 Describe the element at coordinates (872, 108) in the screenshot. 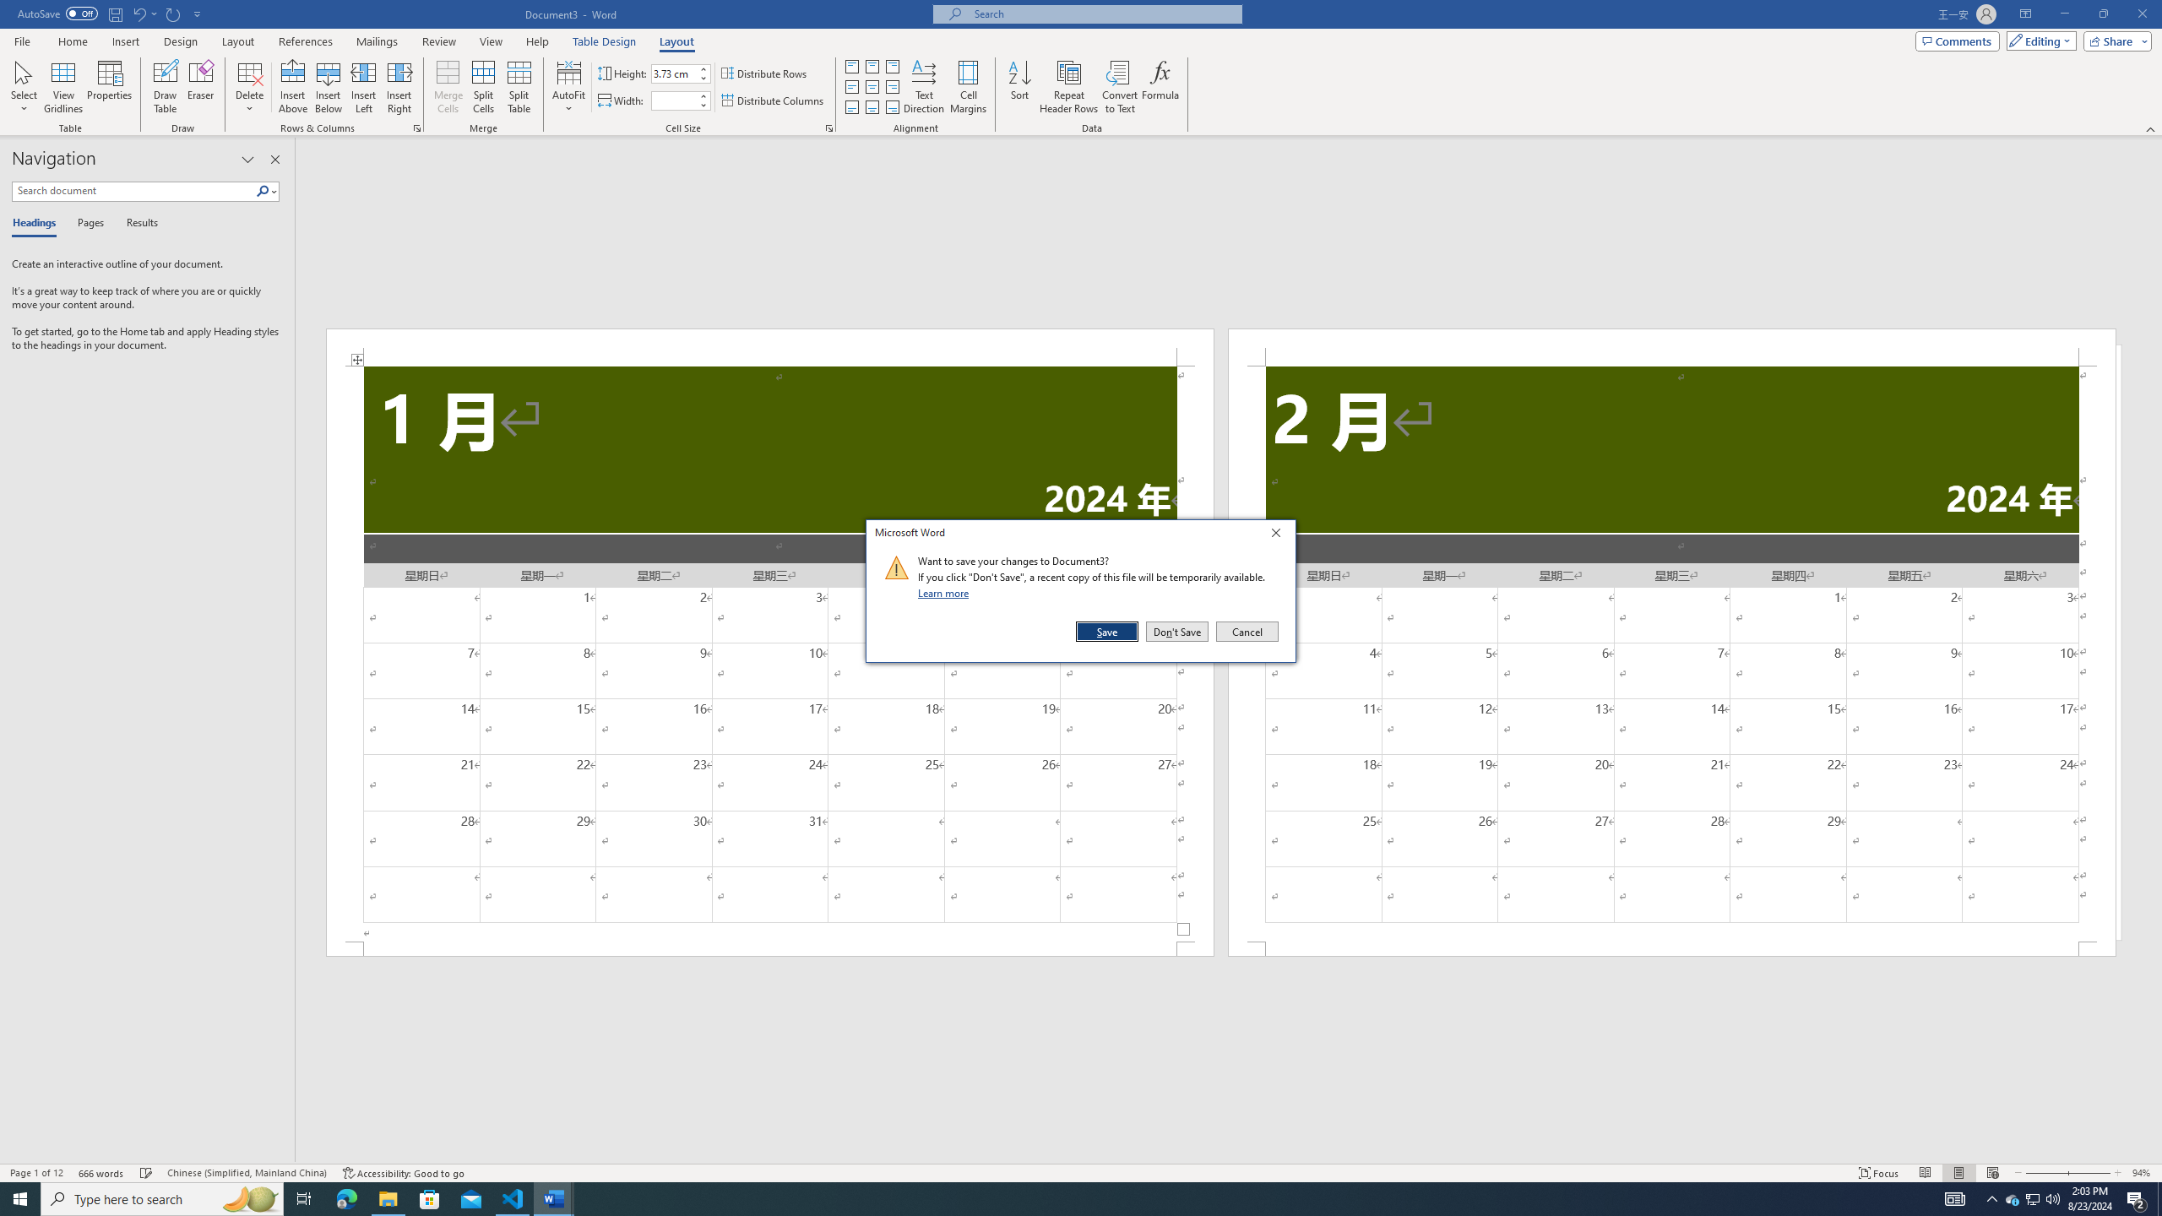

I see `Align Bottom Center` at that location.